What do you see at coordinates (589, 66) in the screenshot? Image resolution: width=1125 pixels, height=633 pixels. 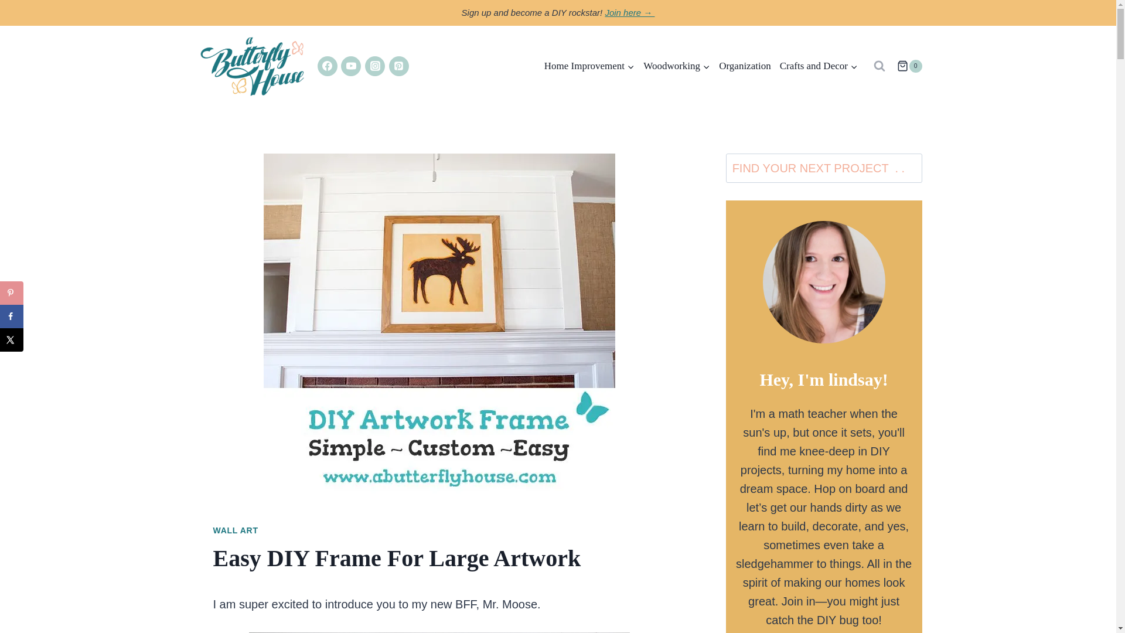 I see `Home Improvement` at bounding box center [589, 66].